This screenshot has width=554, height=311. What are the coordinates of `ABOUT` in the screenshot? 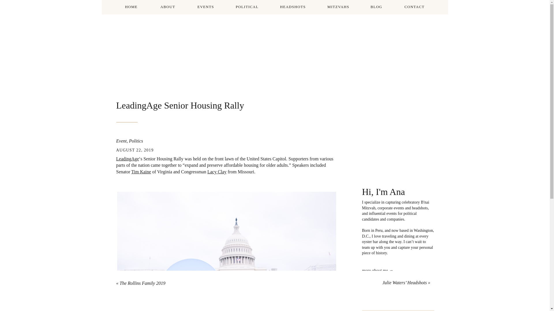 It's located at (167, 7).